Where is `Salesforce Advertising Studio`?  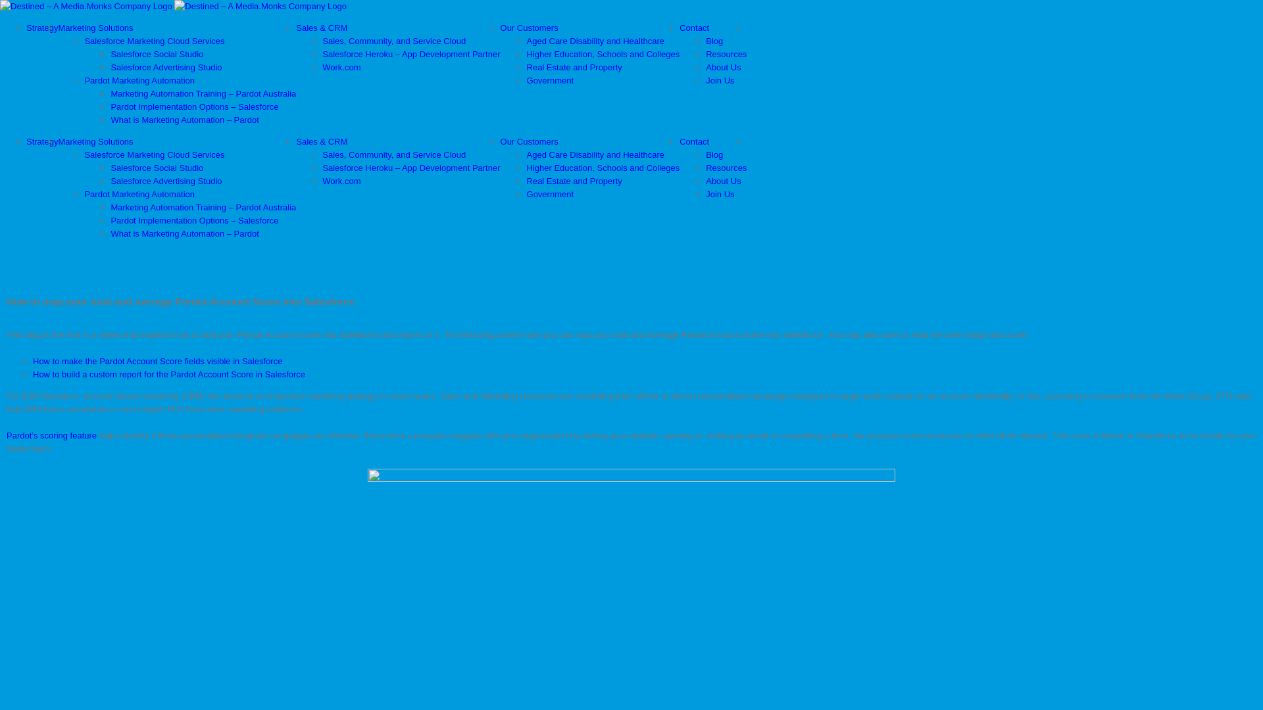
Salesforce Advertising Studio is located at coordinates (166, 67).